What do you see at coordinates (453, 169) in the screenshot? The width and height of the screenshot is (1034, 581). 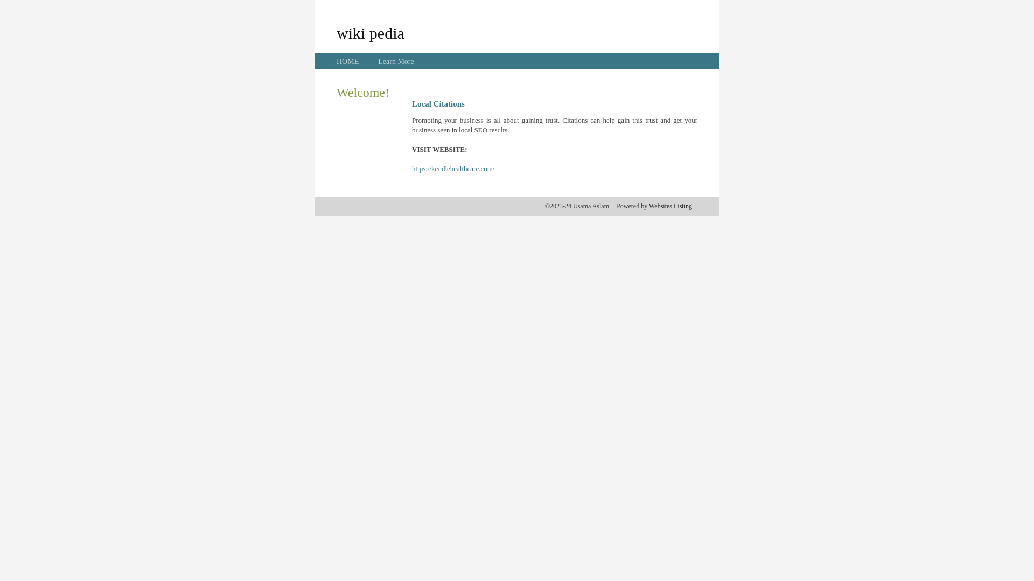 I see `https://kendlehealthcare.com/` at bounding box center [453, 169].